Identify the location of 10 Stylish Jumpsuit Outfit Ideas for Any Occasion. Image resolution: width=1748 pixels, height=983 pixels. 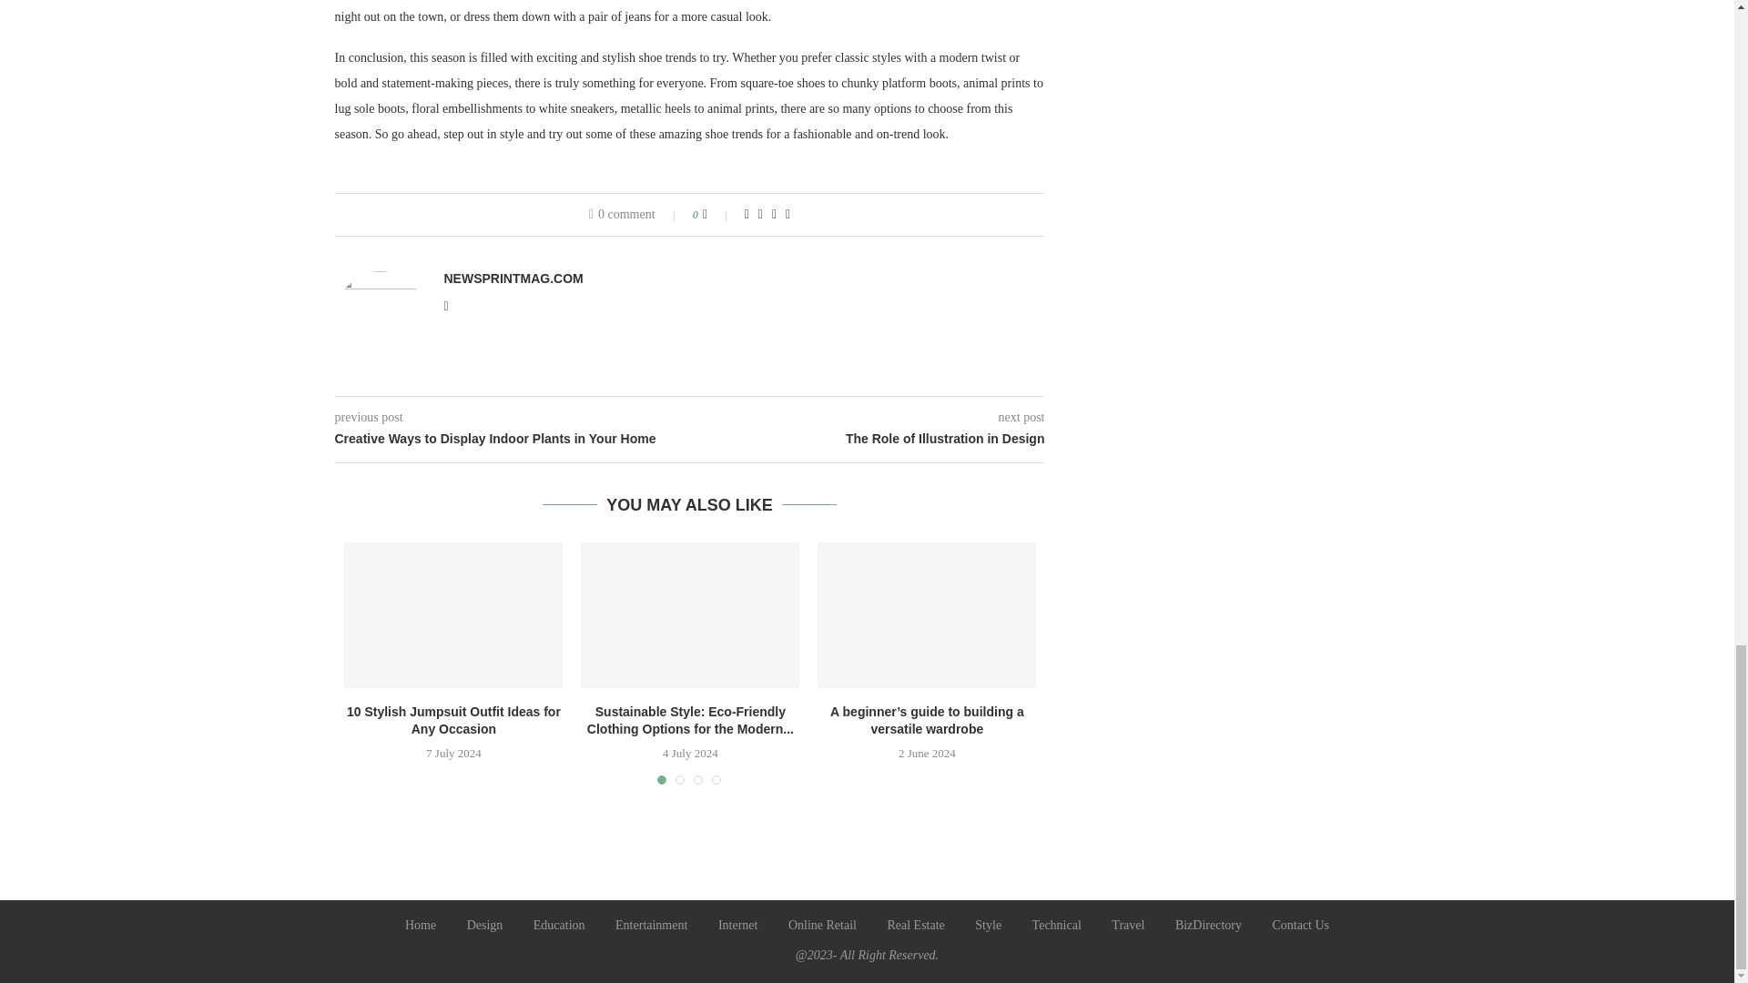
(453, 615).